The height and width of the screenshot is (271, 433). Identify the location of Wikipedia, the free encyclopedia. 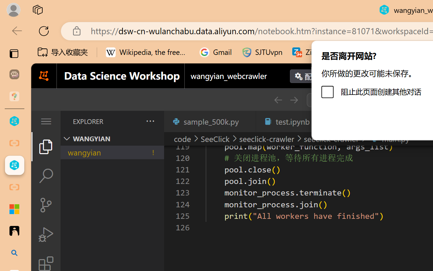
(148, 52).